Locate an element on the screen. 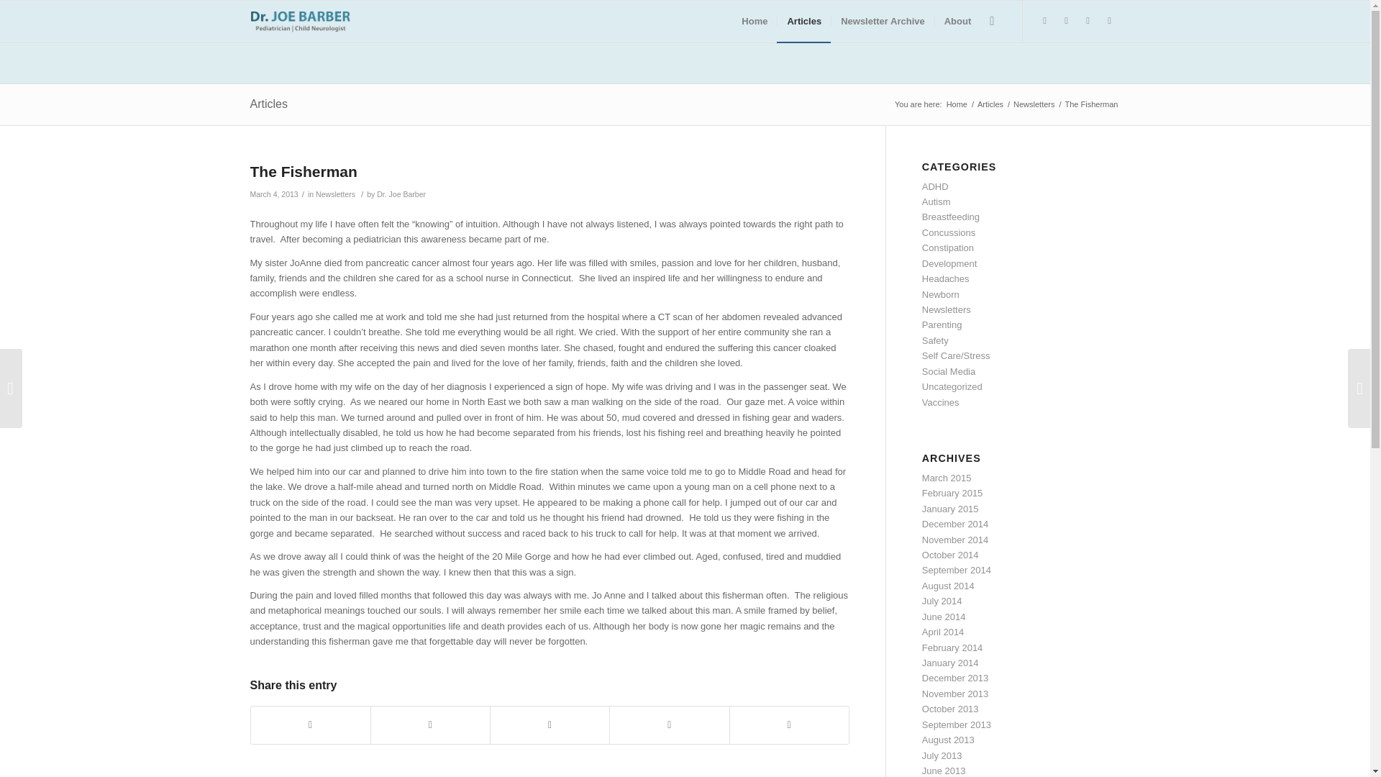 This screenshot has height=777, width=1381. Home is located at coordinates (754, 22).